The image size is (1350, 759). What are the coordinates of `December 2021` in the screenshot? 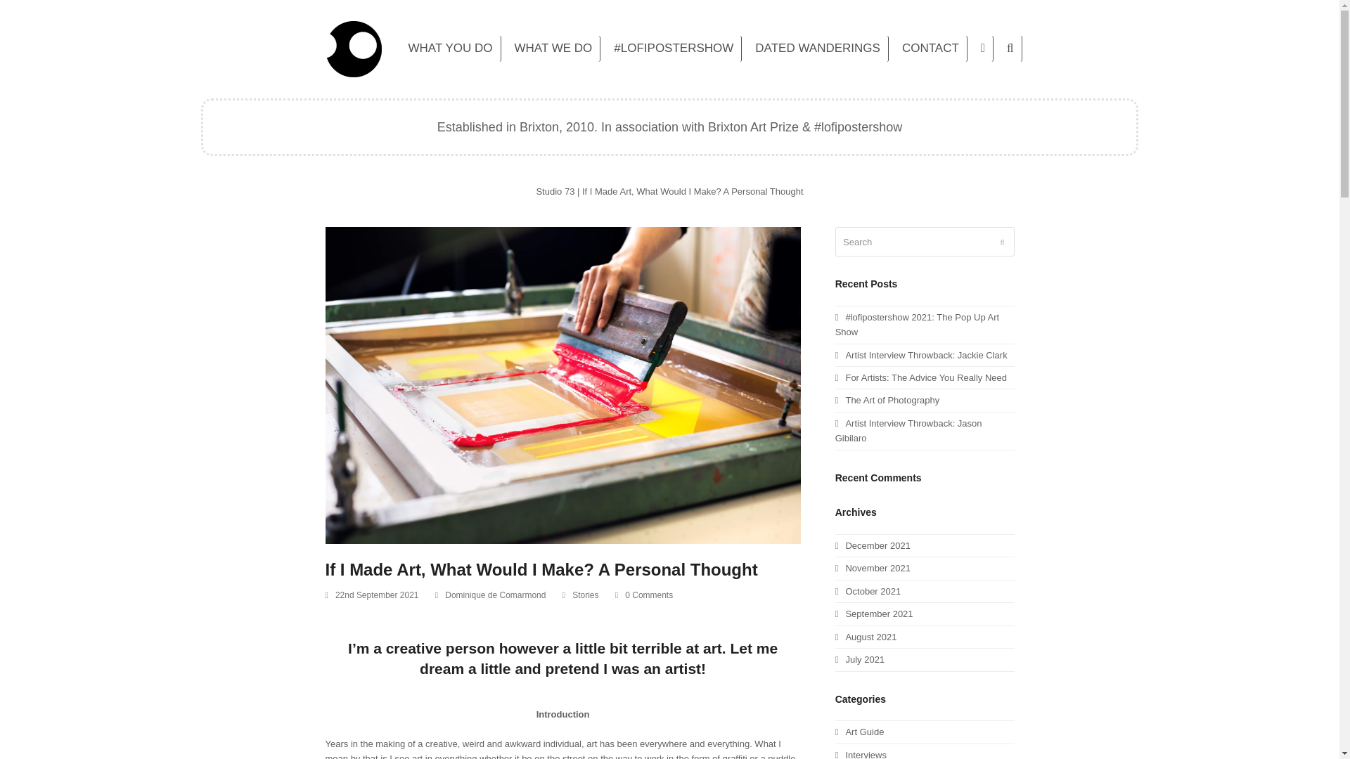 It's located at (873, 545).